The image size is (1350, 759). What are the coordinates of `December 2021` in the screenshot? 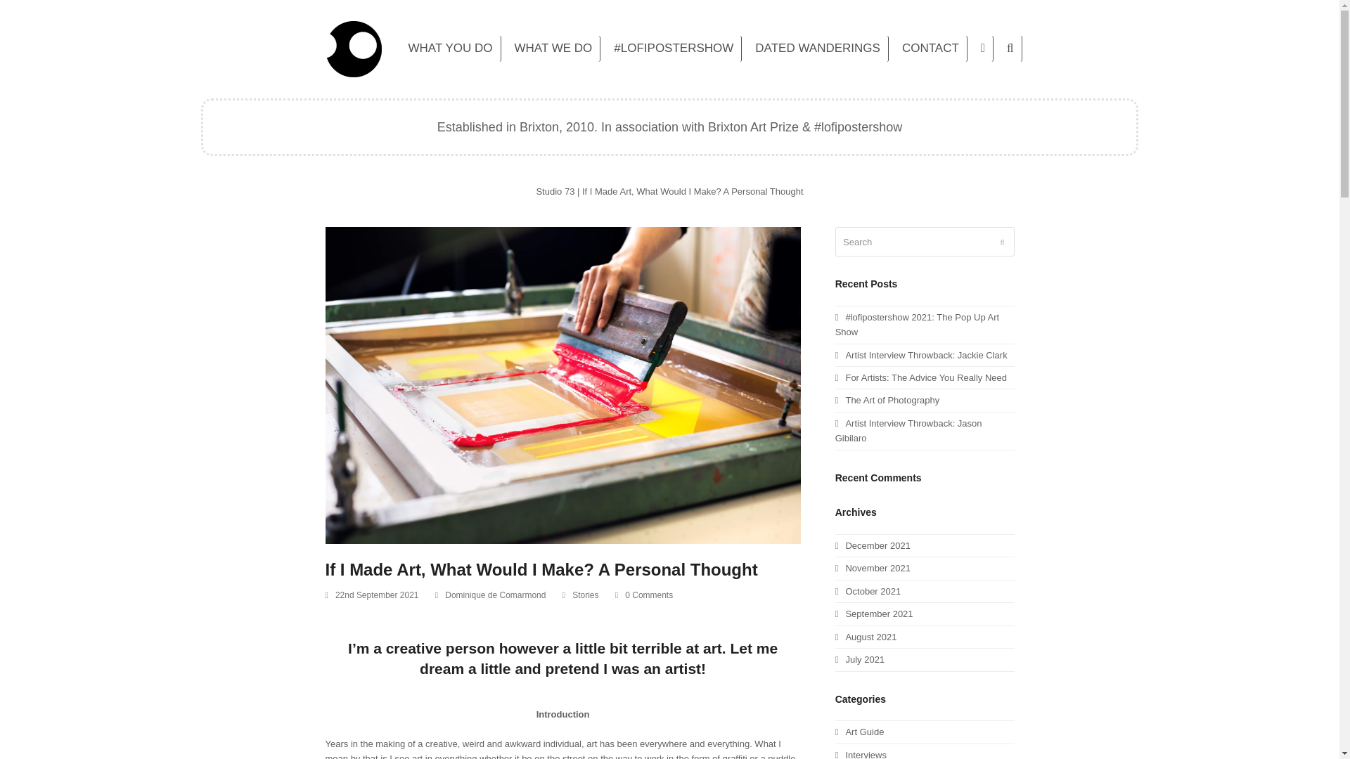 It's located at (873, 545).